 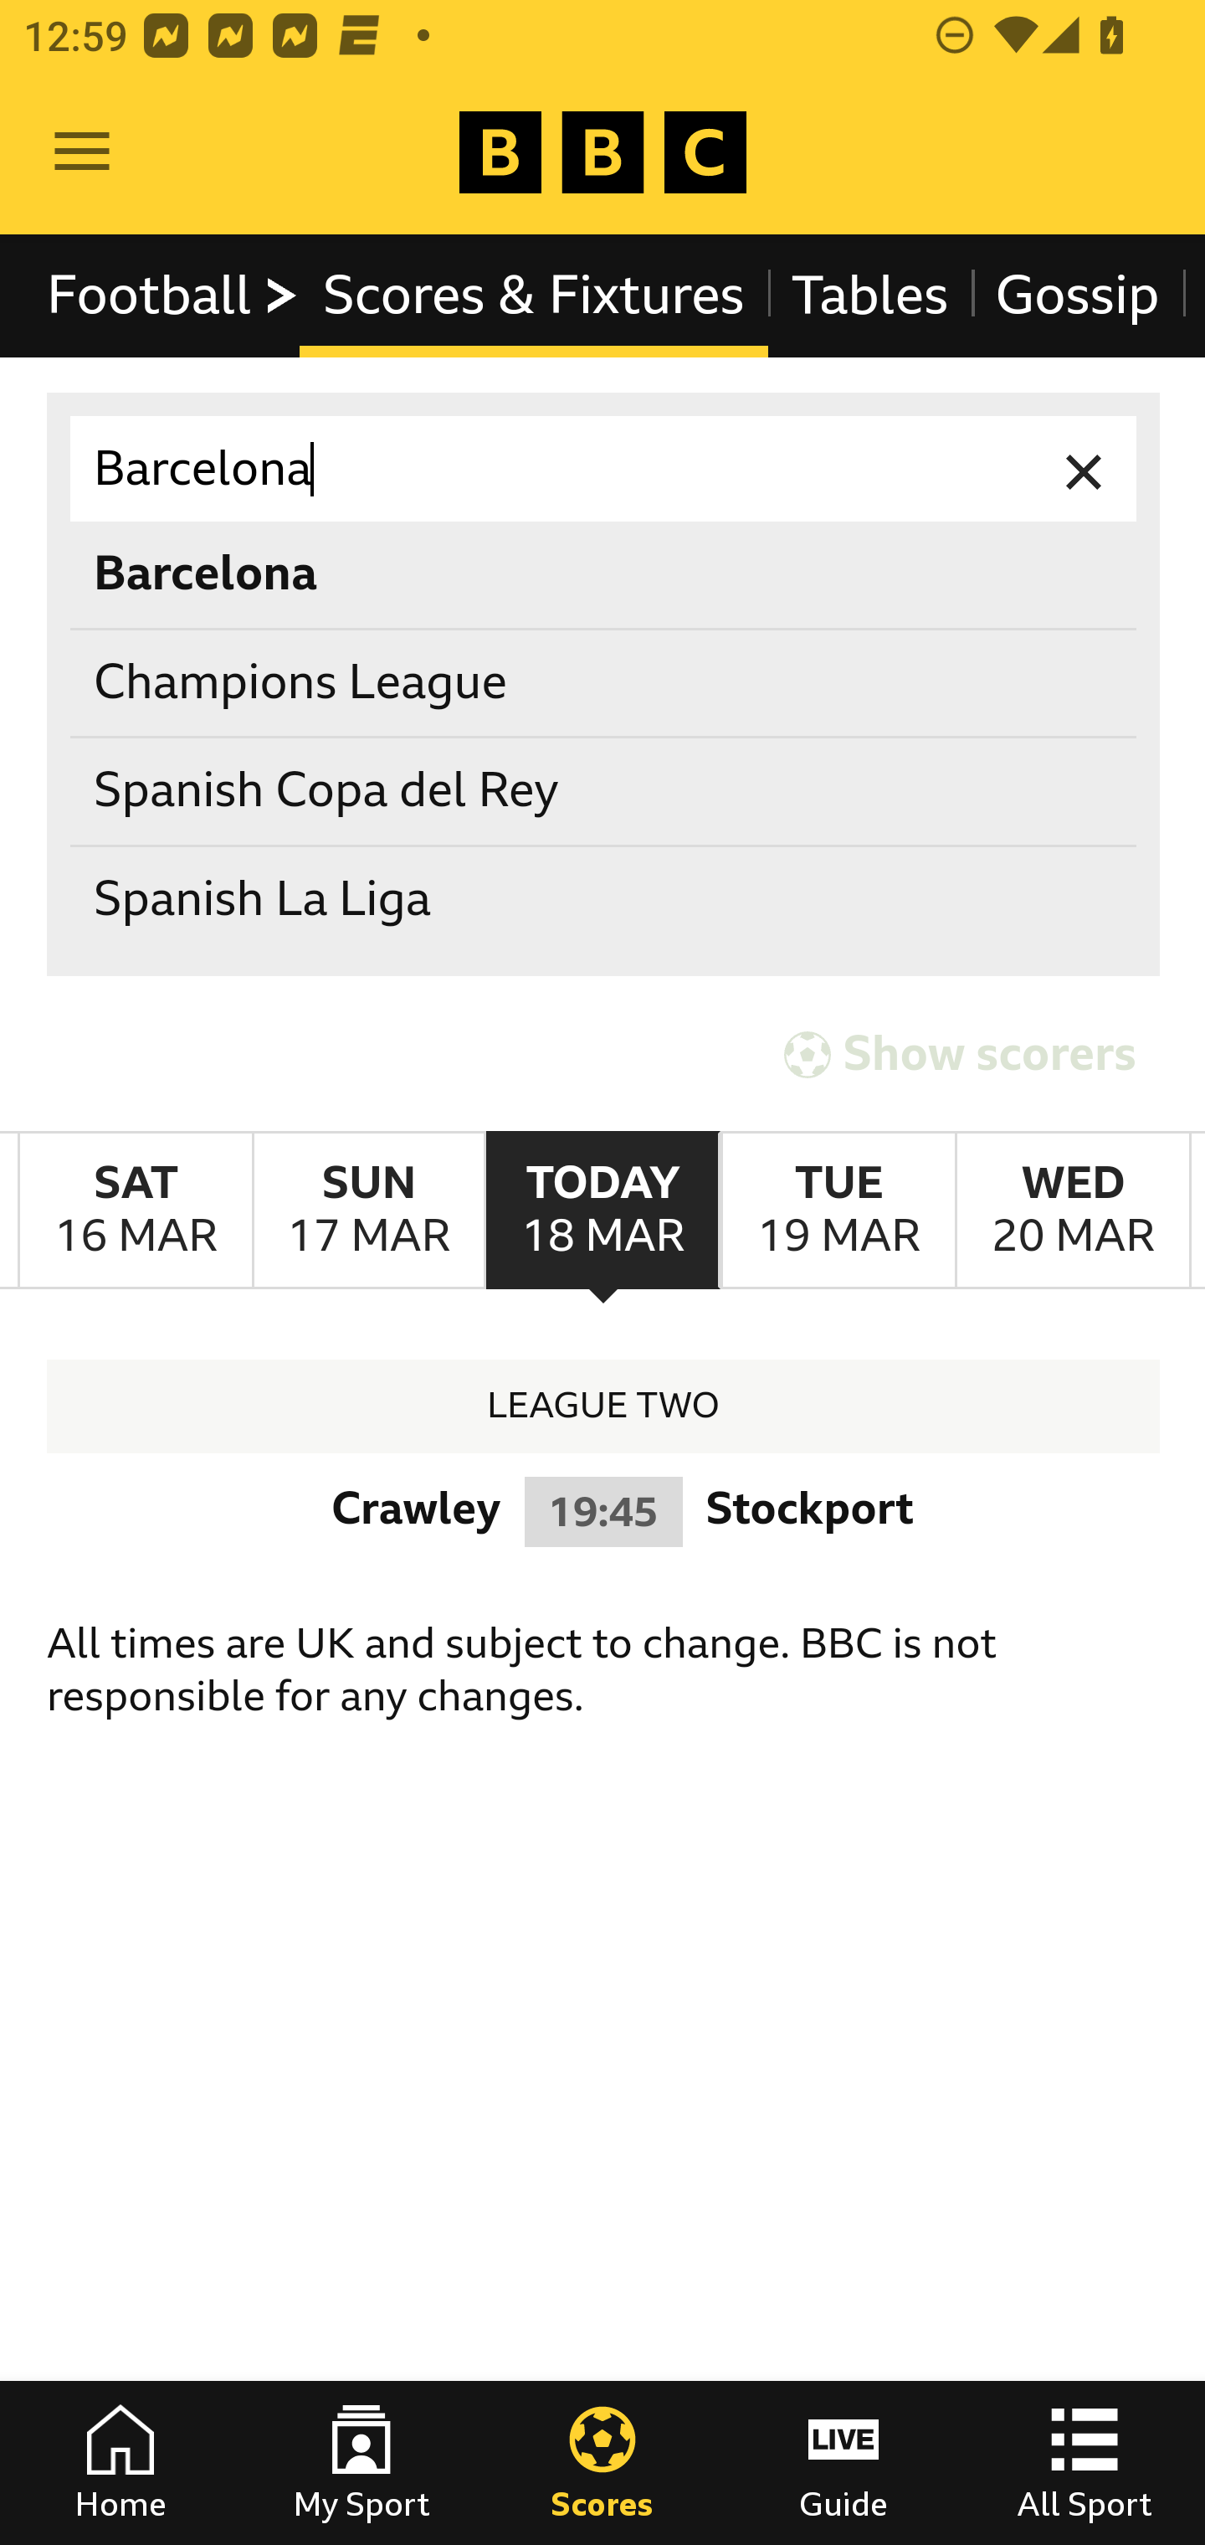 What do you see at coordinates (960, 1051) in the screenshot?
I see `Show scorers` at bounding box center [960, 1051].